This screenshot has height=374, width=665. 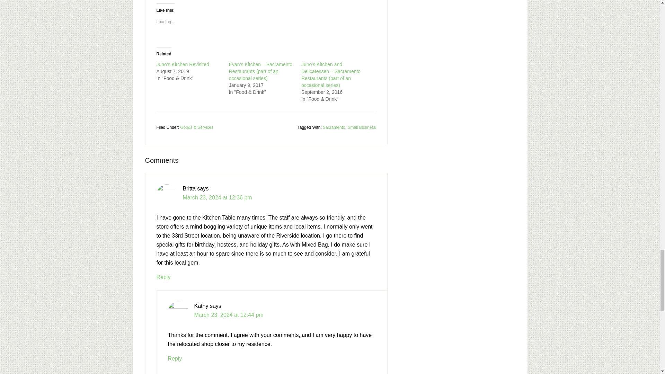 What do you see at coordinates (334, 127) in the screenshot?
I see `Sacramento` at bounding box center [334, 127].